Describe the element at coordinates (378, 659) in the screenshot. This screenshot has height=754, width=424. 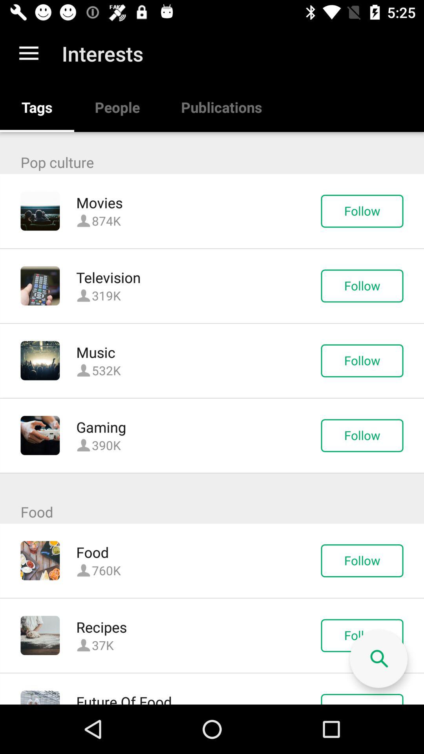
I see `search` at that location.